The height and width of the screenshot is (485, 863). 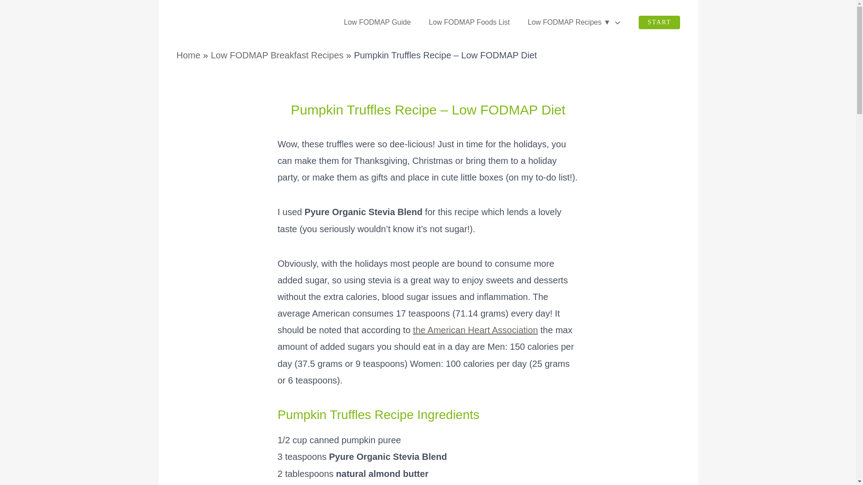 What do you see at coordinates (659, 22) in the screenshot?
I see `START` at bounding box center [659, 22].